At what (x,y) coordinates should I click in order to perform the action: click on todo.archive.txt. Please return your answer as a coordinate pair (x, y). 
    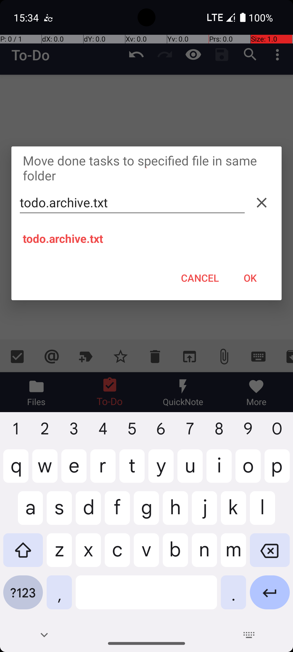
    Looking at the image, I should click on (132, 203).